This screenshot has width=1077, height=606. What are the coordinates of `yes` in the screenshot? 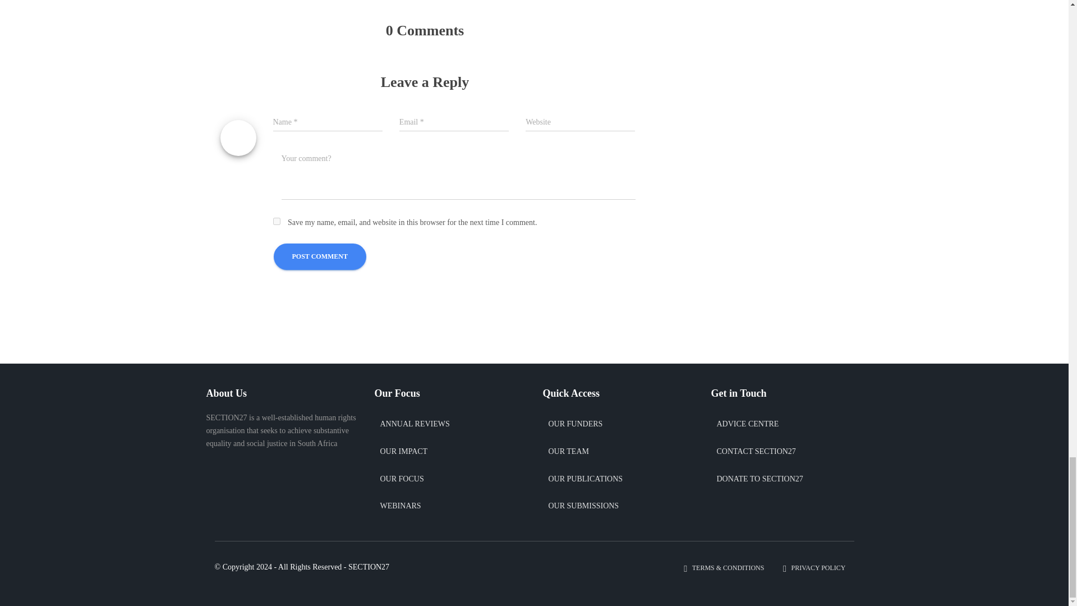 It's located at (276, 221).